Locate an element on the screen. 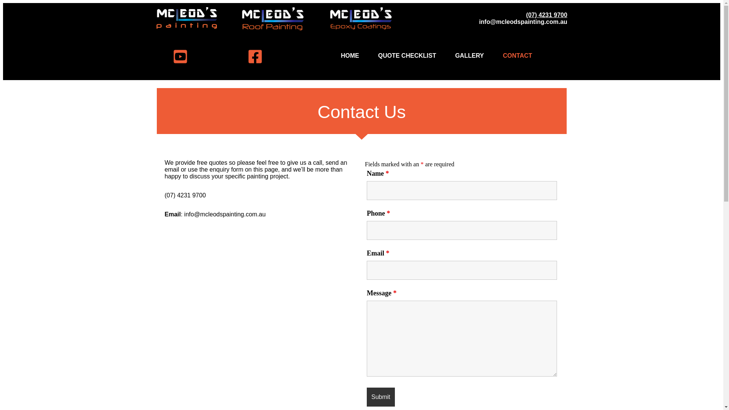 This screenshot has height=410, width=729. (07) 4231 9700 is located at coordinates (547, 15).